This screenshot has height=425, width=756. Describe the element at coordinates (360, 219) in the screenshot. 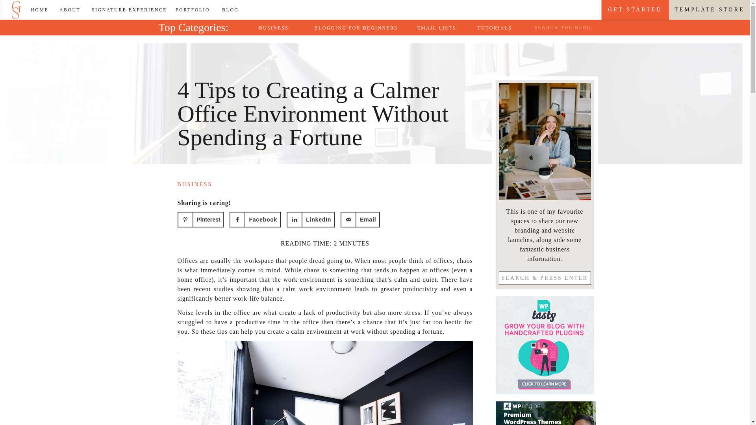

I see `Send over email` at that location.